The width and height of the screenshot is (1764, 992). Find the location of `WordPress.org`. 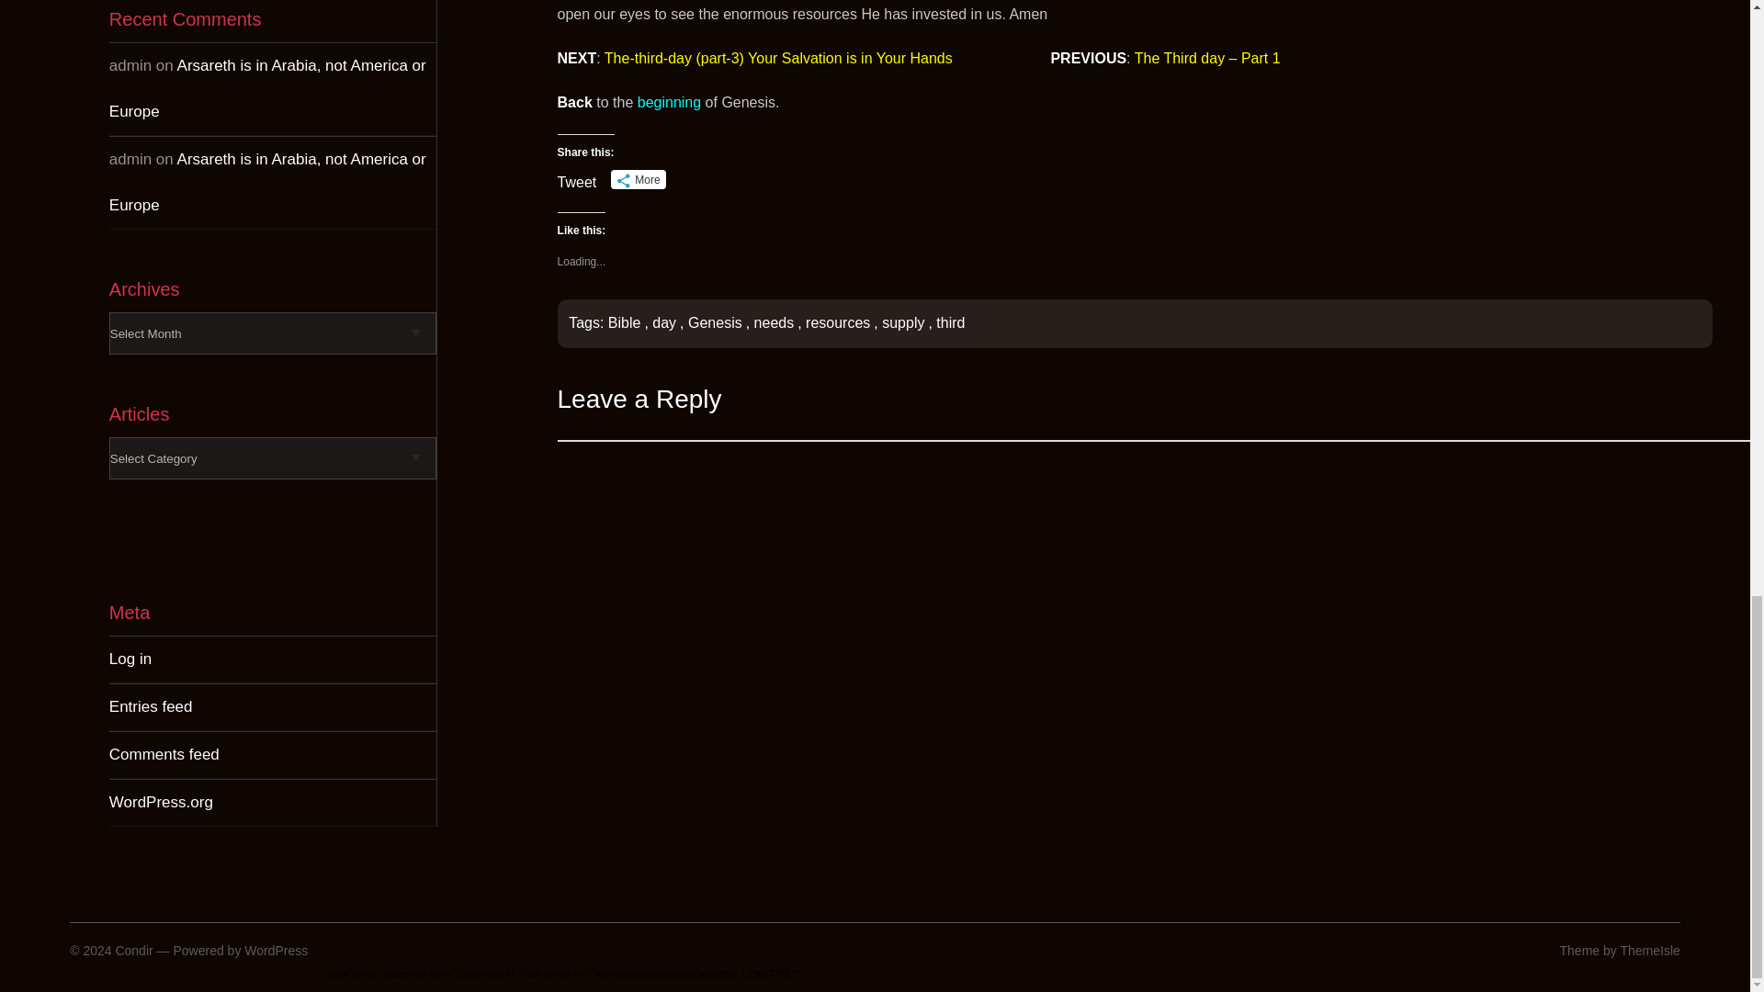

WordPress.org is located at coordinates (162, 803).